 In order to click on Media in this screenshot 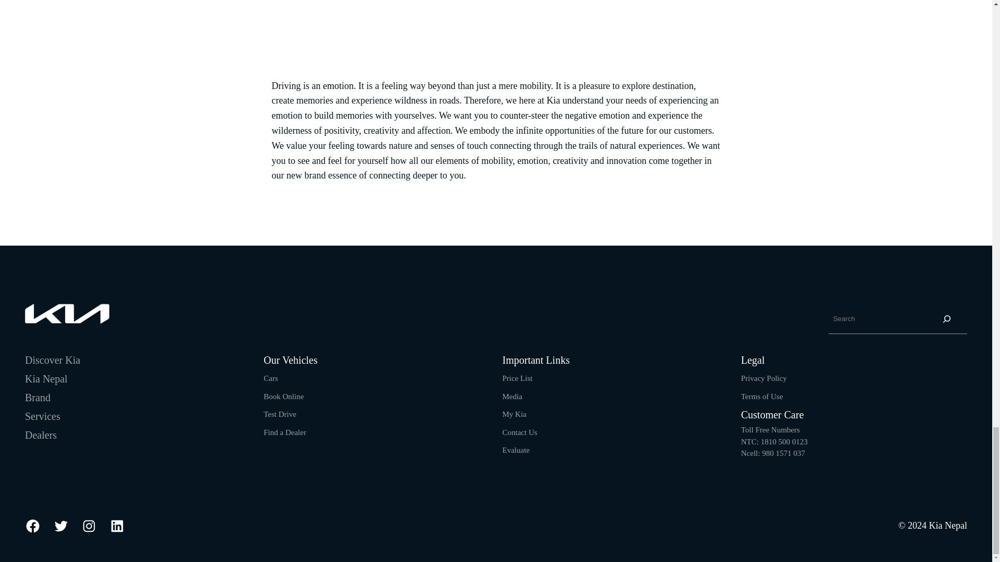, I will do `click(511, 397)`.